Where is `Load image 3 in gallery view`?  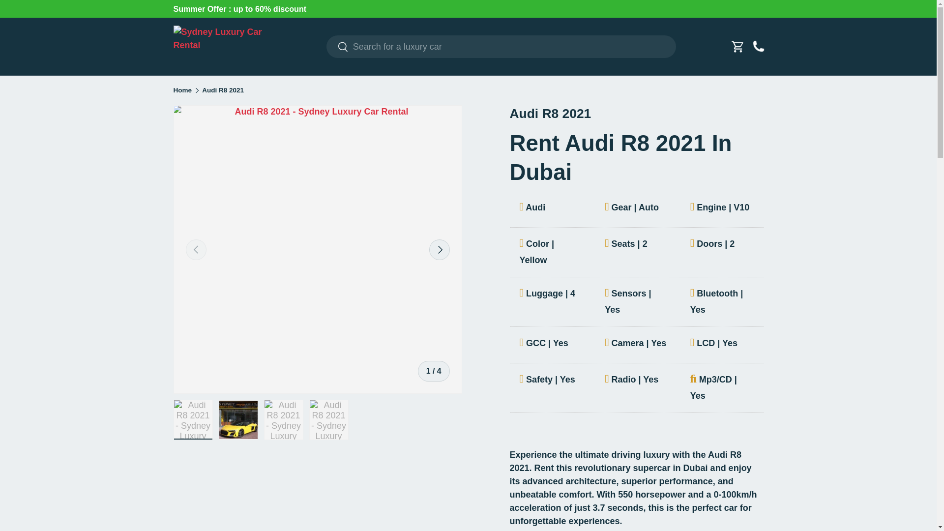 Load image 3 in gallery view is located at coordinates (283, 420).